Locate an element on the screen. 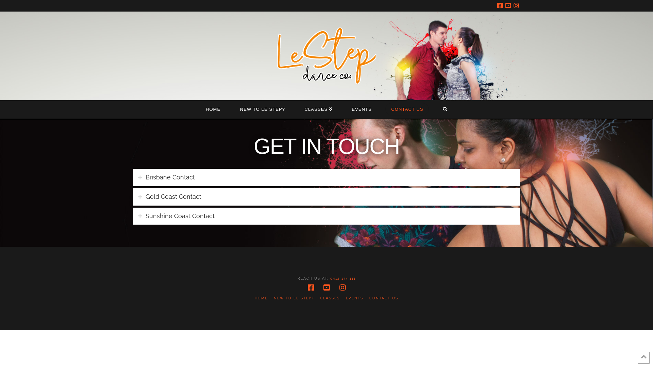 The width and height of the screenshot is (653, 367). Instagram is located at coordinates (342, 287).